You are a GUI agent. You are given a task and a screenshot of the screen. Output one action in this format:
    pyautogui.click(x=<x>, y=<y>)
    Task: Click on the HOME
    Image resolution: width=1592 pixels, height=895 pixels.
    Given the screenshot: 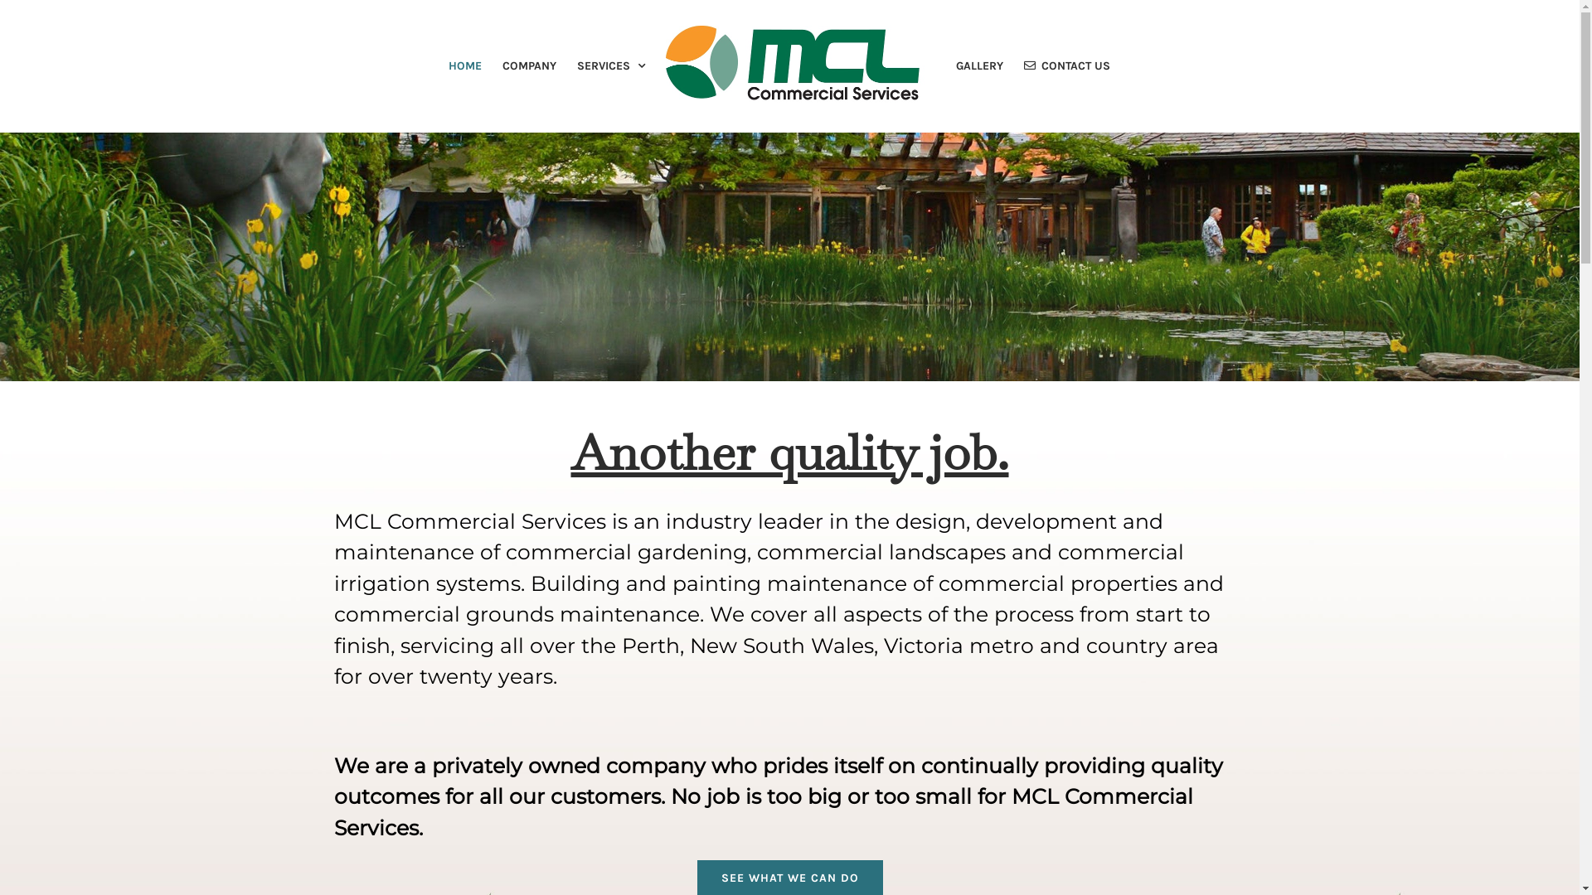 What is the action you would take?
    pyautogui.click(x=465, y=66)
    